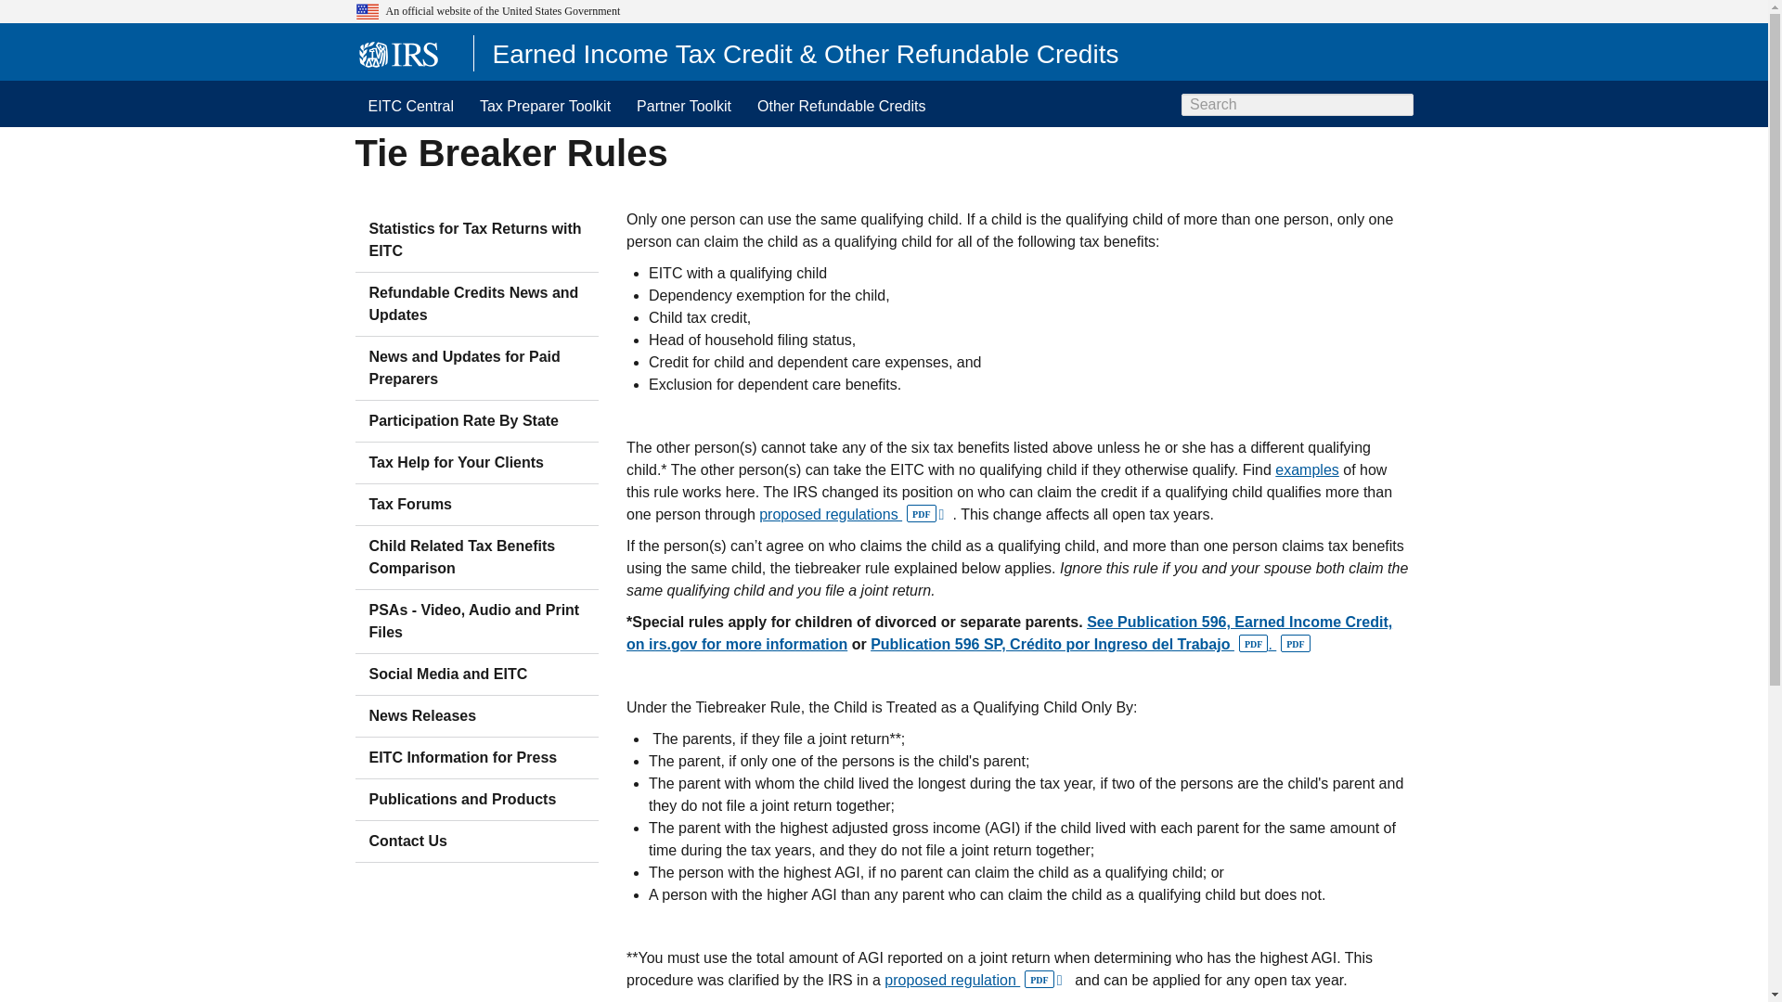  I want to click on Refundable Credits News and Updates, so click(477, 303).